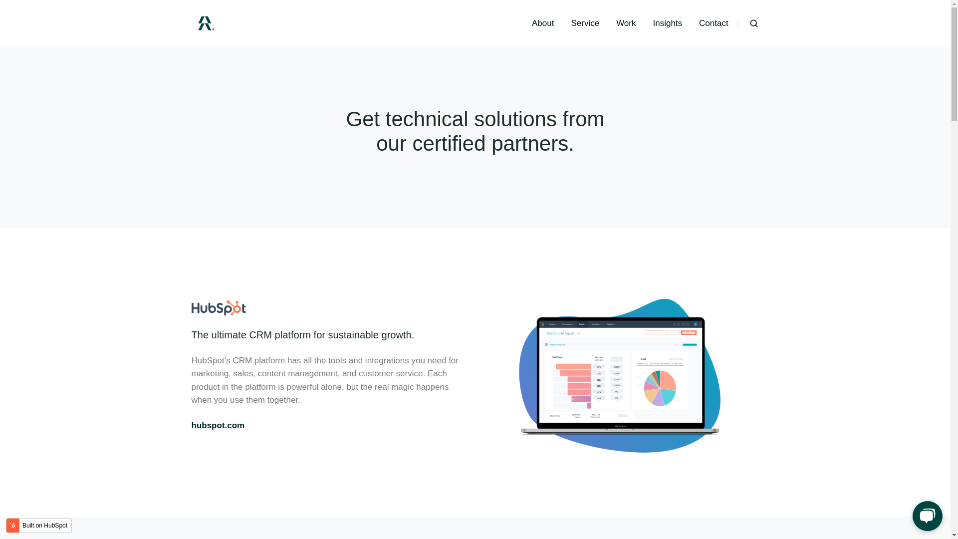 Image resolution: width=958 pixels, height=539 pixels. Describe the element at coordinates (585, 23) in the screenshot. I see `Service` at that location.